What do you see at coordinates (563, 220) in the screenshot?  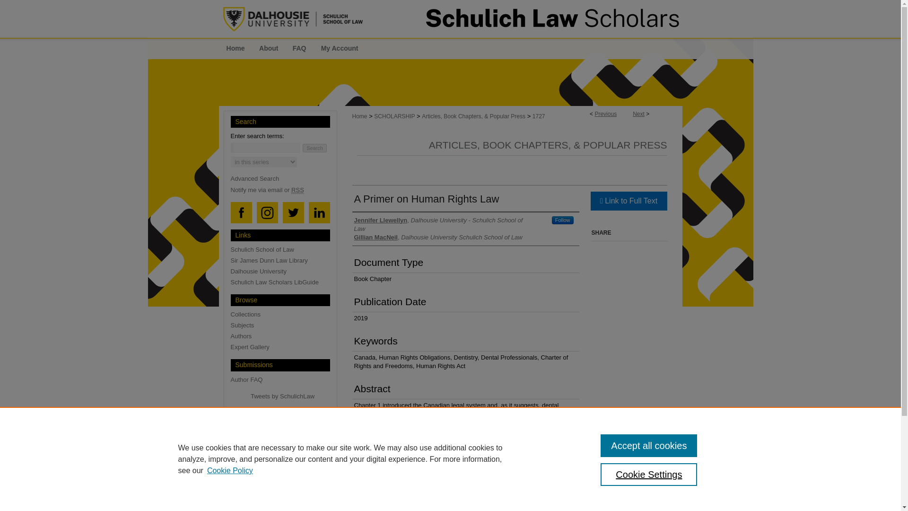 I see `Follow` at bounding box center [563, 220].